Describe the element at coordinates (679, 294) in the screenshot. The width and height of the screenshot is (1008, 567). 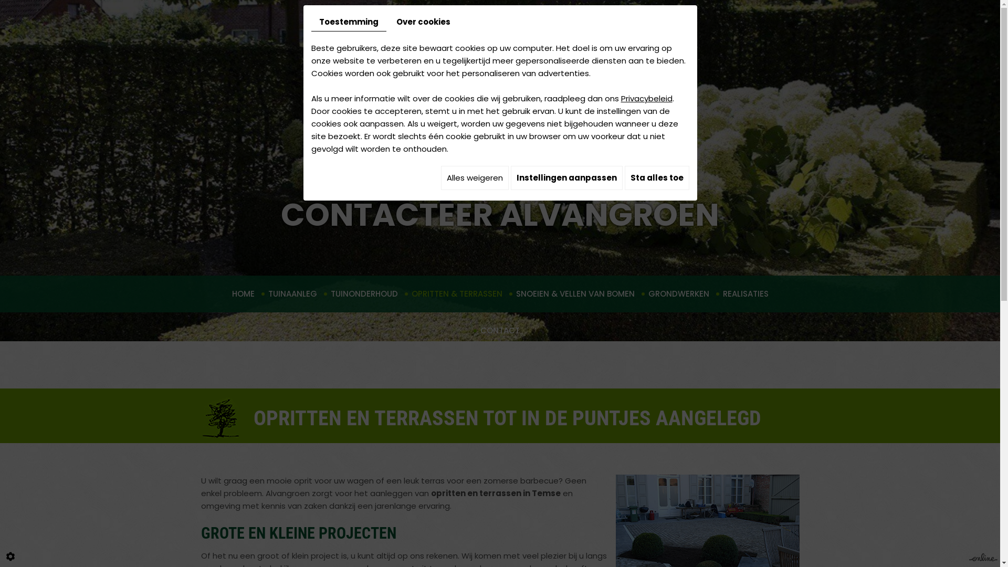
I see `GRONDWERKEN` at that location.